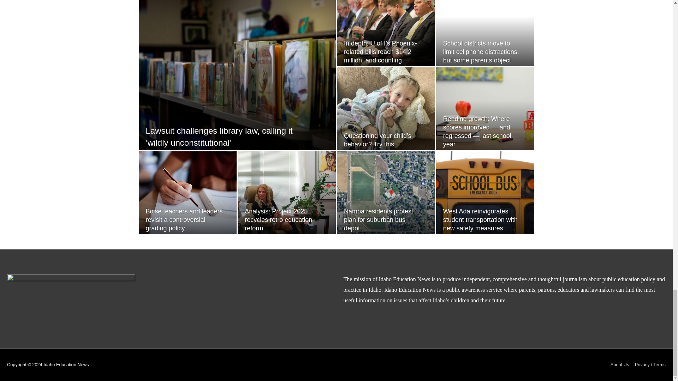 This screenshot has height=381, width=678. What do you see at coordinates (378, 219) in the screenshot?
I see `Nampa residents protest plan for suburban bus depot` at bounding box center [378, 219].